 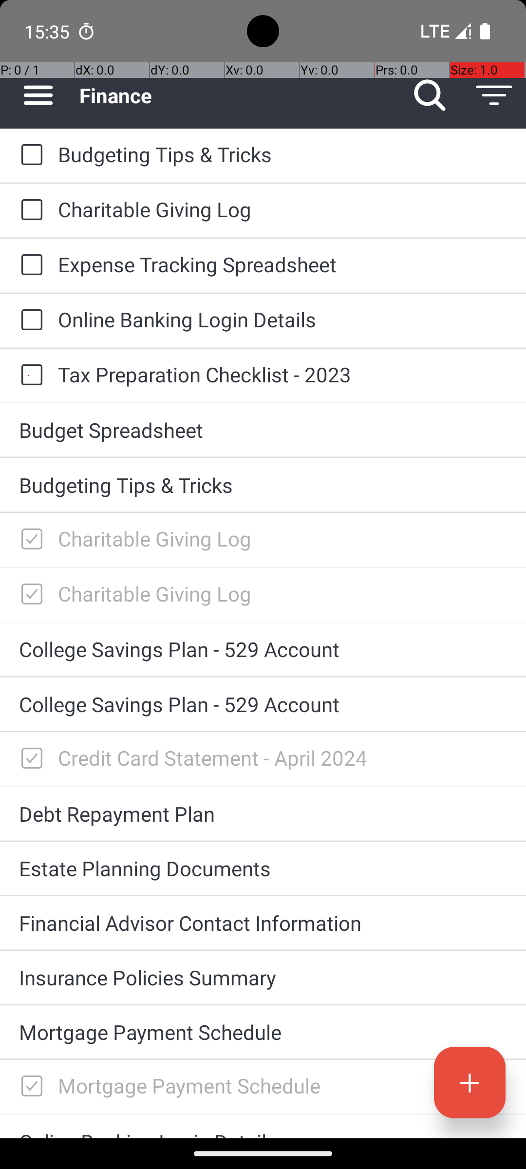 I want to click on to-do: Credit Card Statement - April 2024, so click(x=29, y=759).